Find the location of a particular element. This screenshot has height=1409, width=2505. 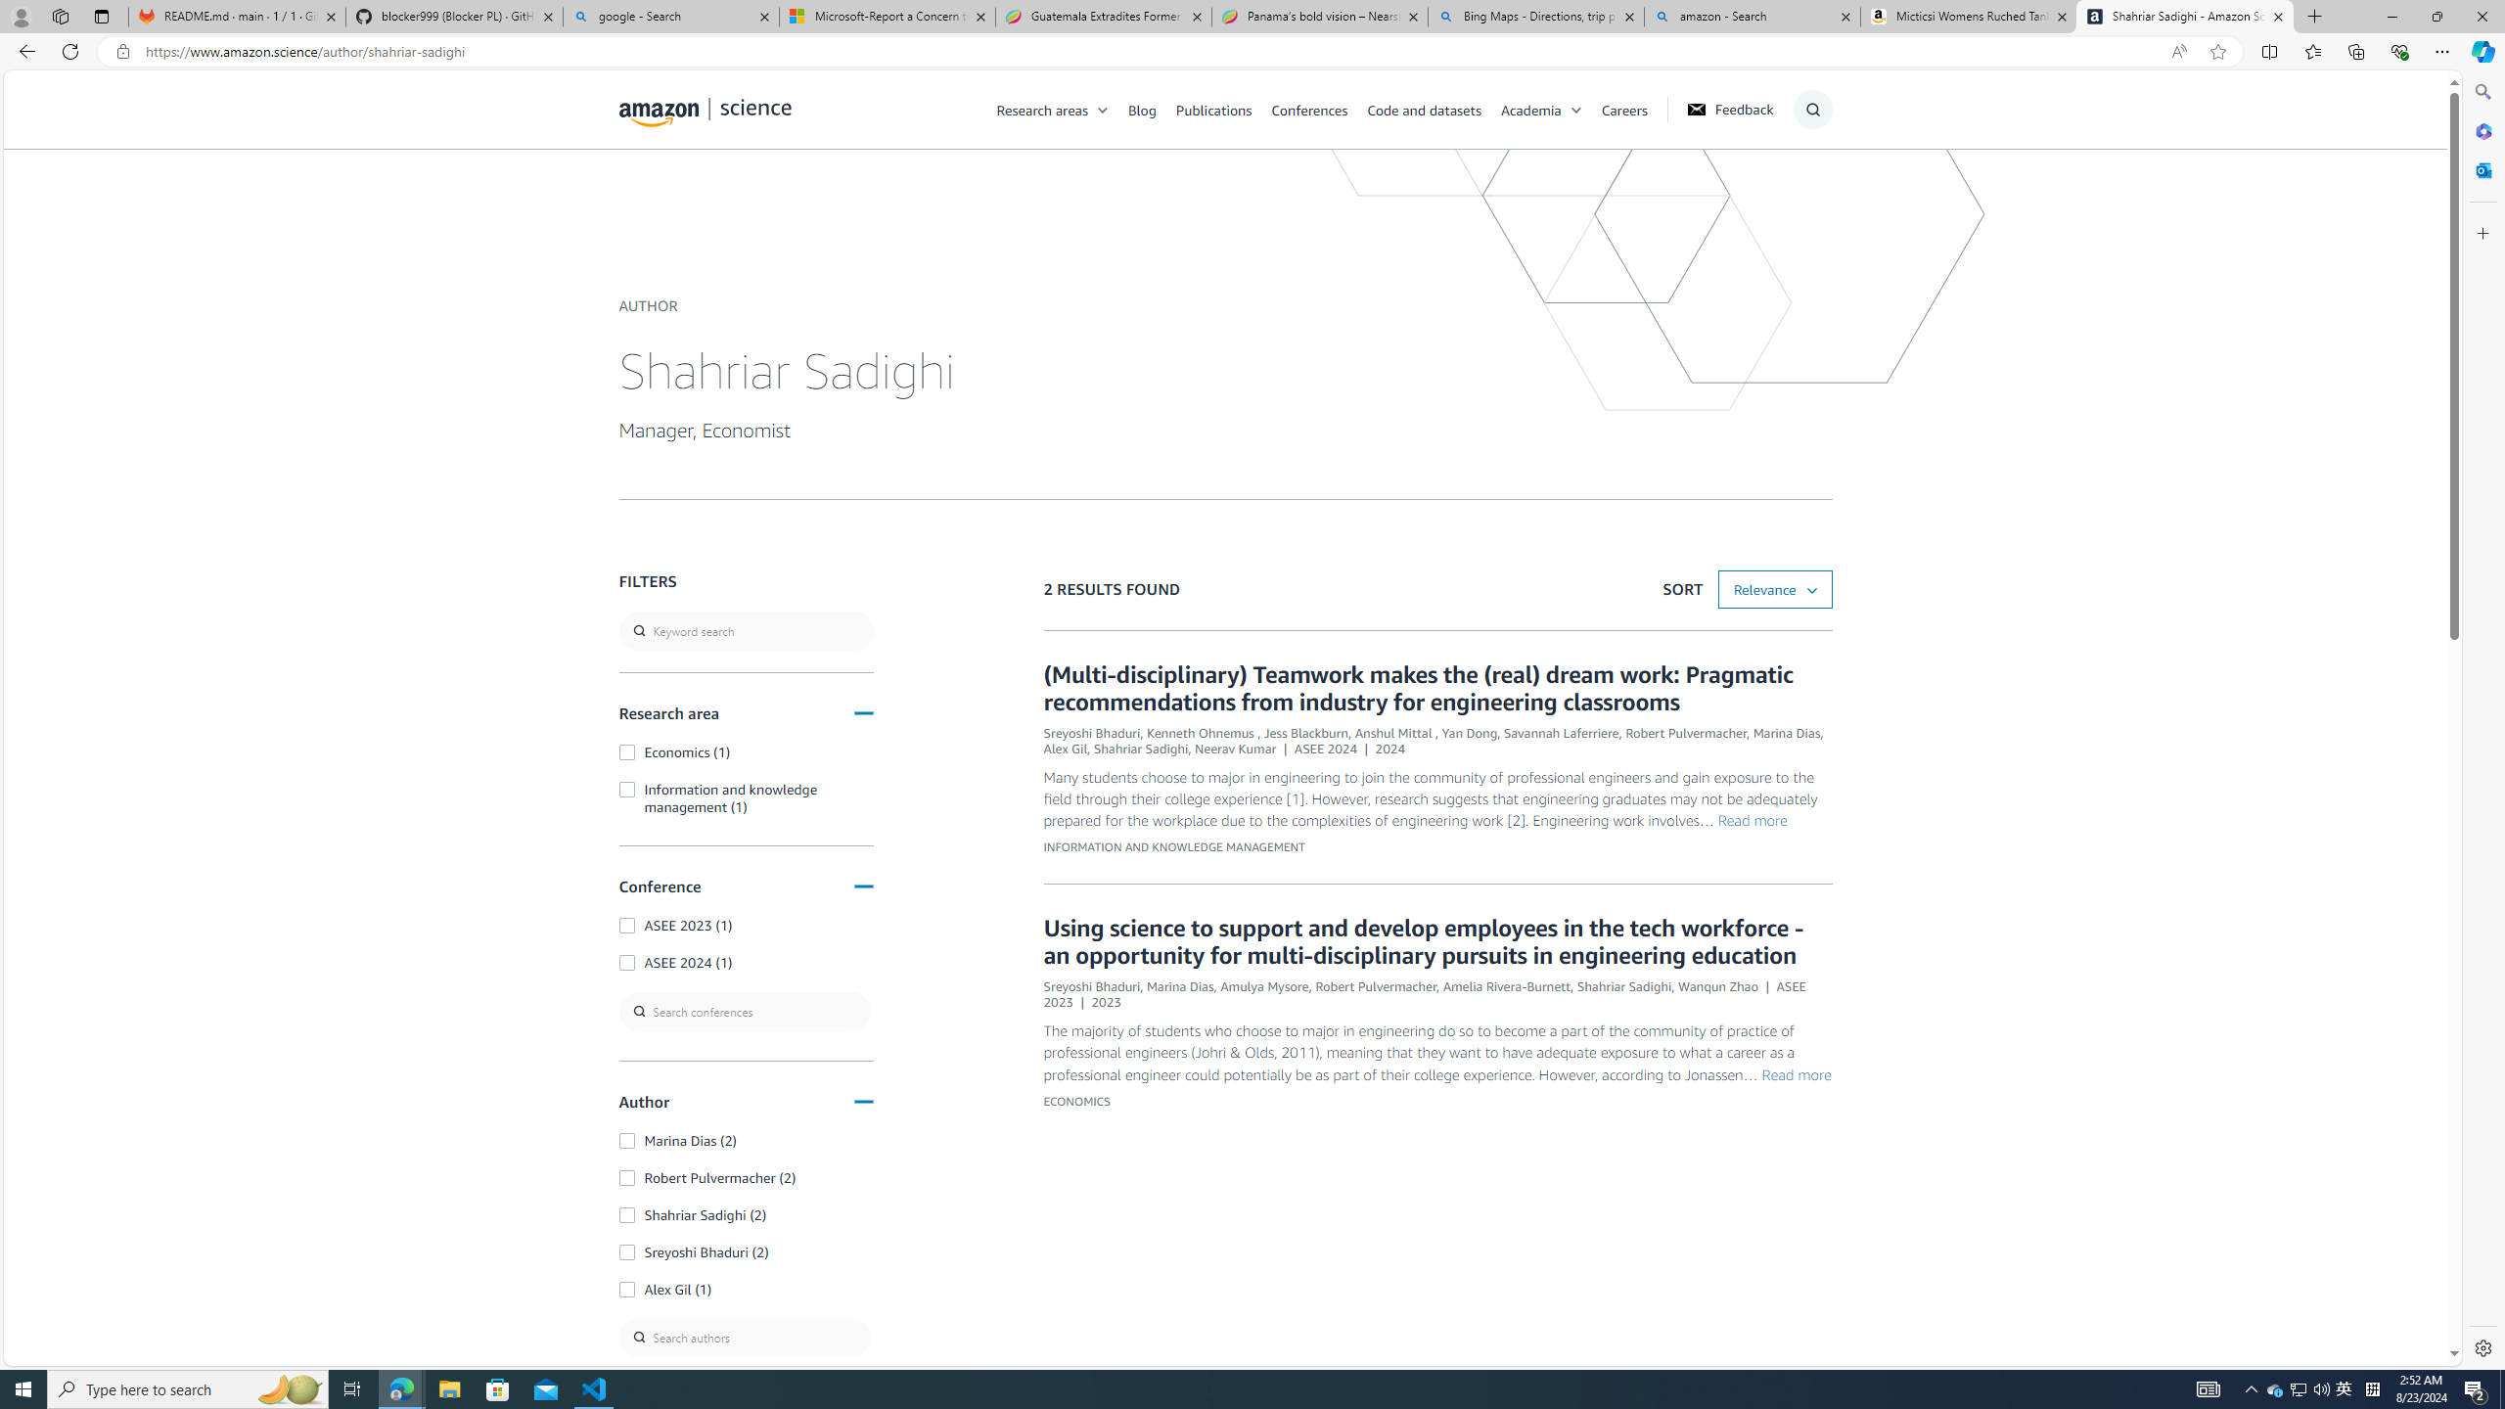

Open Sub Navigation is located at coordinates (1576, 110).